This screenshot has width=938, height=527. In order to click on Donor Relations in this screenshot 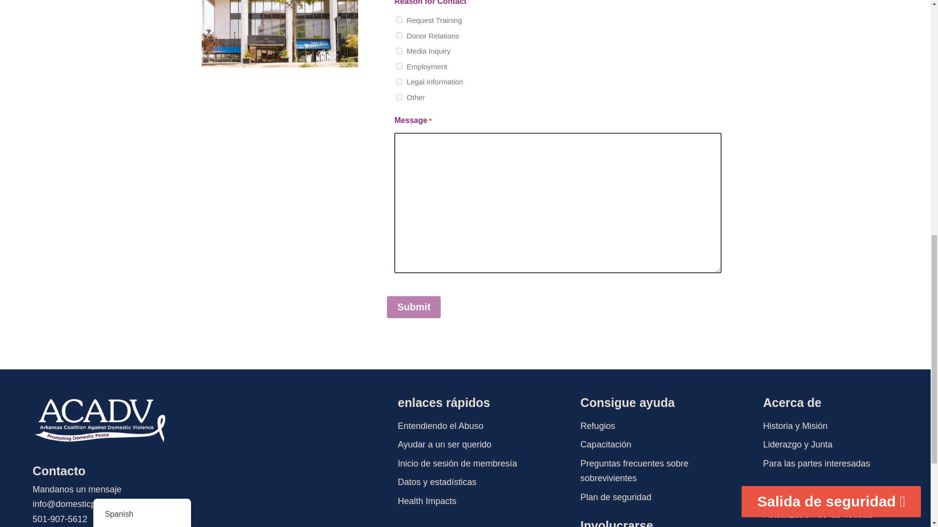, I will do `click(399, 35)`.